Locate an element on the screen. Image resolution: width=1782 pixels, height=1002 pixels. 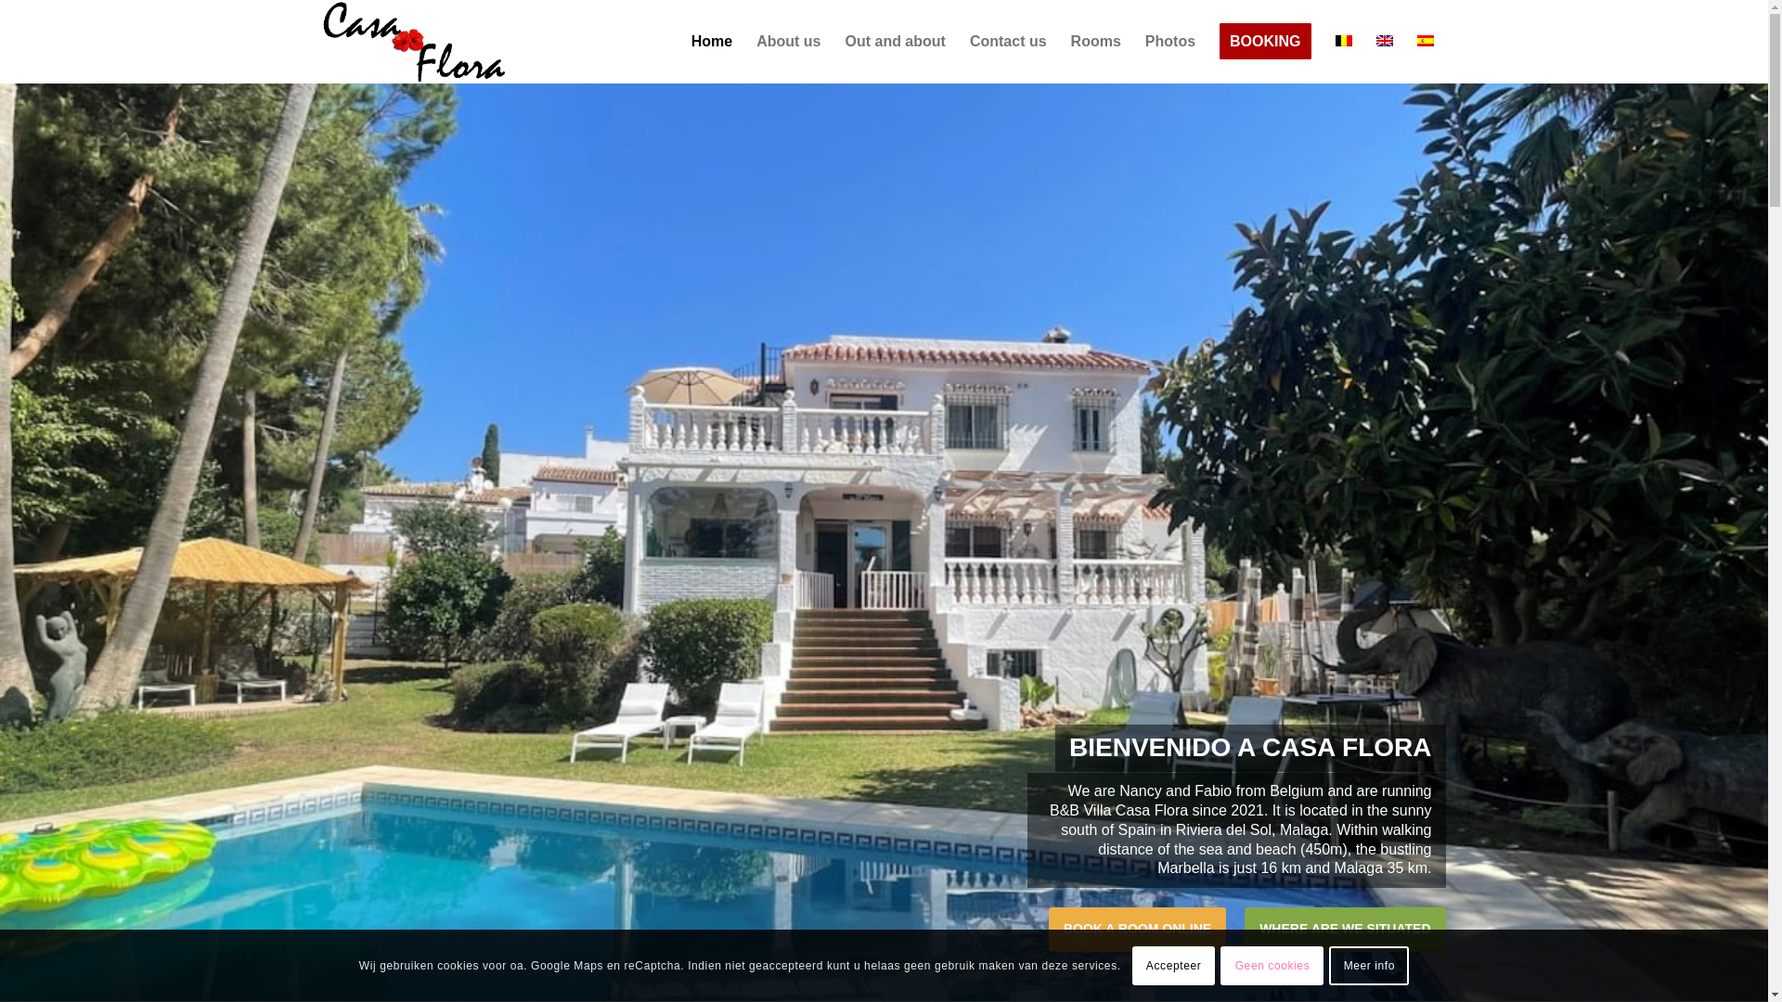
English is located at coordinates (1383, 40).